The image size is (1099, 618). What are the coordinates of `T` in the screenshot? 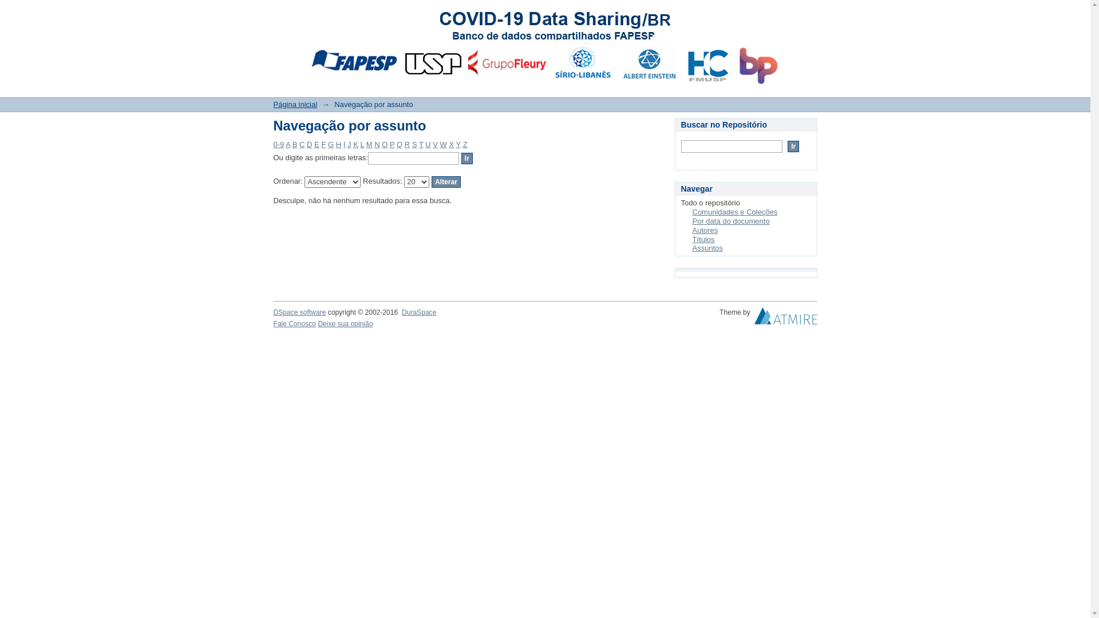 It's located at (421, 144).